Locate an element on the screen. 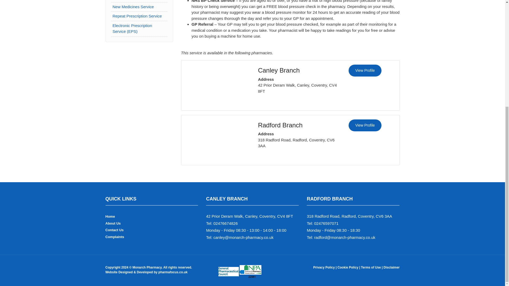 This screenshot has height=286, width=509. Cookie Policy is located at coordinates (348, 267).